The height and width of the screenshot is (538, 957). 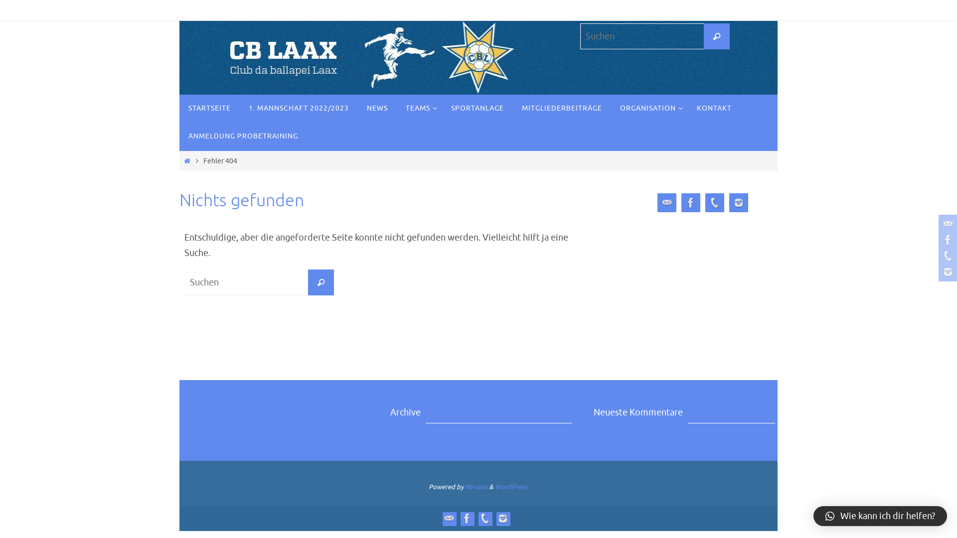 I want to click on WordPress., so click(x=511, y=487).